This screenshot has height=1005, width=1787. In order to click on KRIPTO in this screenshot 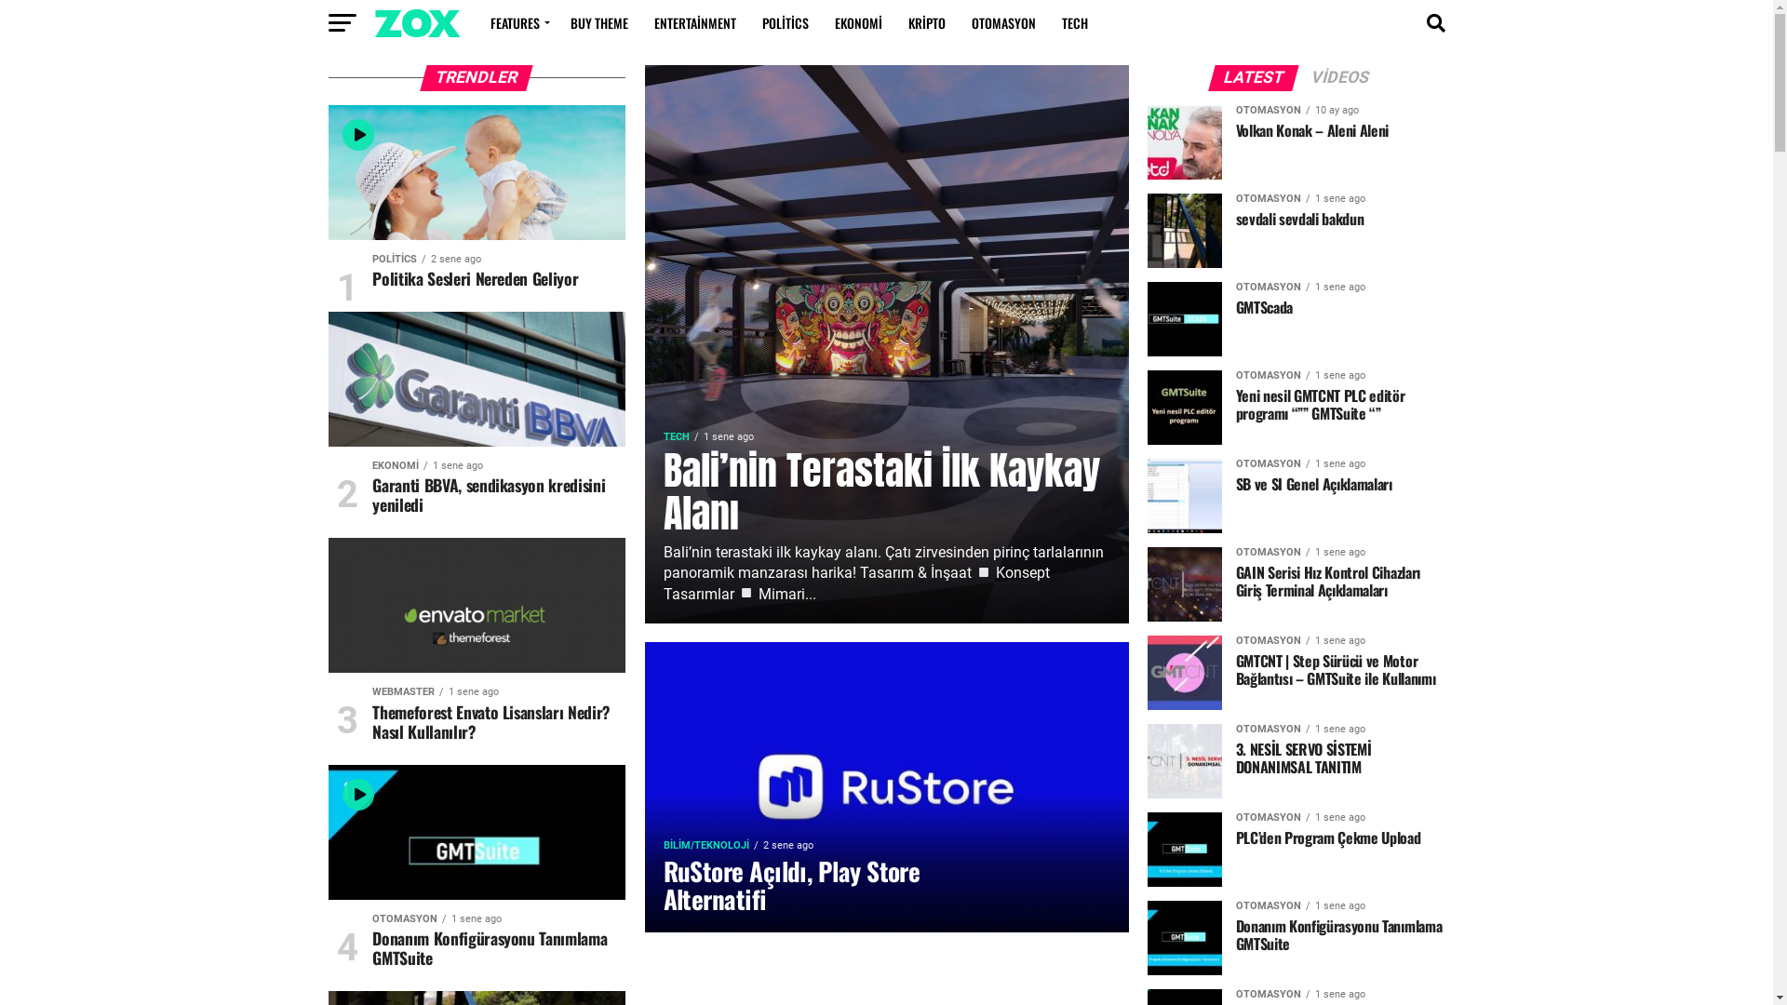, I will do `click(927, 23)`.